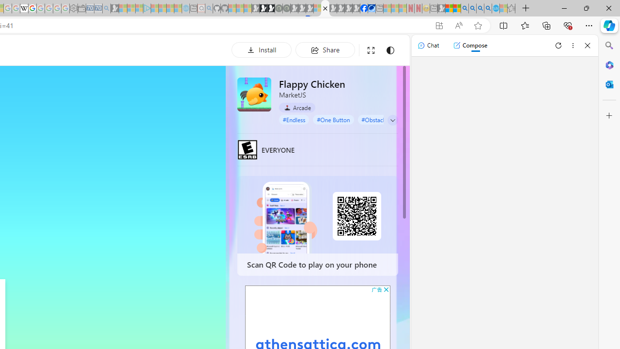 This screenshot has height=349, width=620. I want to click on Class: expand-arrow neutral, so click(392, 120).